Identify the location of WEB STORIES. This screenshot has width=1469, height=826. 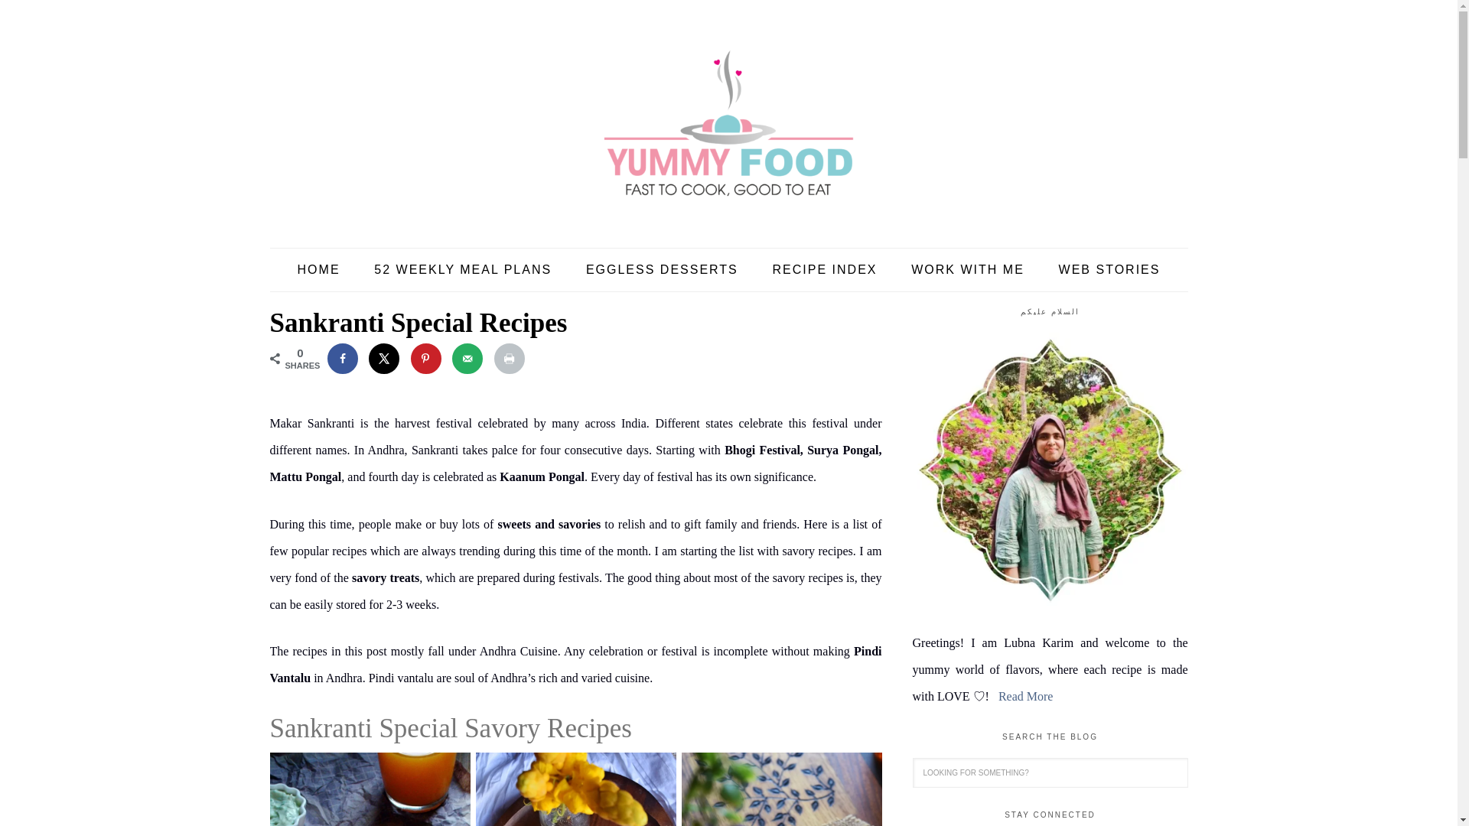
(1109, 270).